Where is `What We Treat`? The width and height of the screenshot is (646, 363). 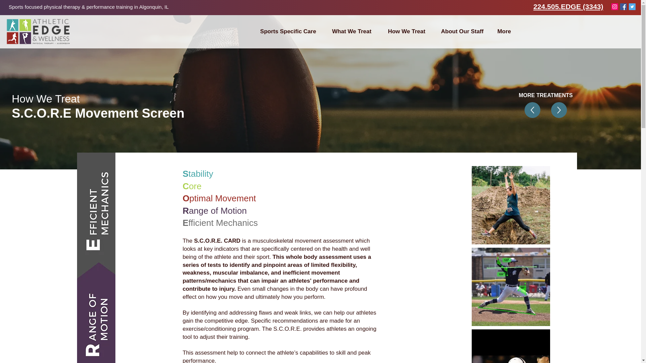 What We Treat is located at coordinates (351, 32).